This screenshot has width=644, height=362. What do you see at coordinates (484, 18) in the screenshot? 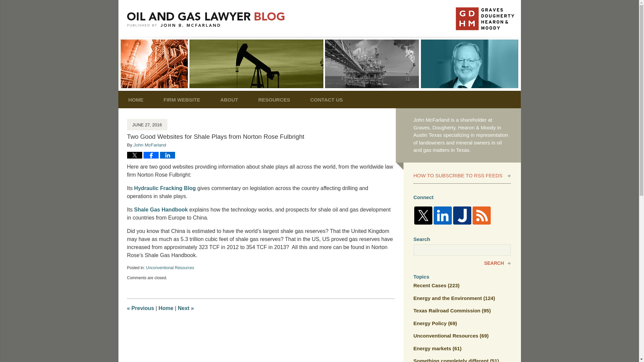
I see `Published By John McFarland` at bounding box center [484, 18].